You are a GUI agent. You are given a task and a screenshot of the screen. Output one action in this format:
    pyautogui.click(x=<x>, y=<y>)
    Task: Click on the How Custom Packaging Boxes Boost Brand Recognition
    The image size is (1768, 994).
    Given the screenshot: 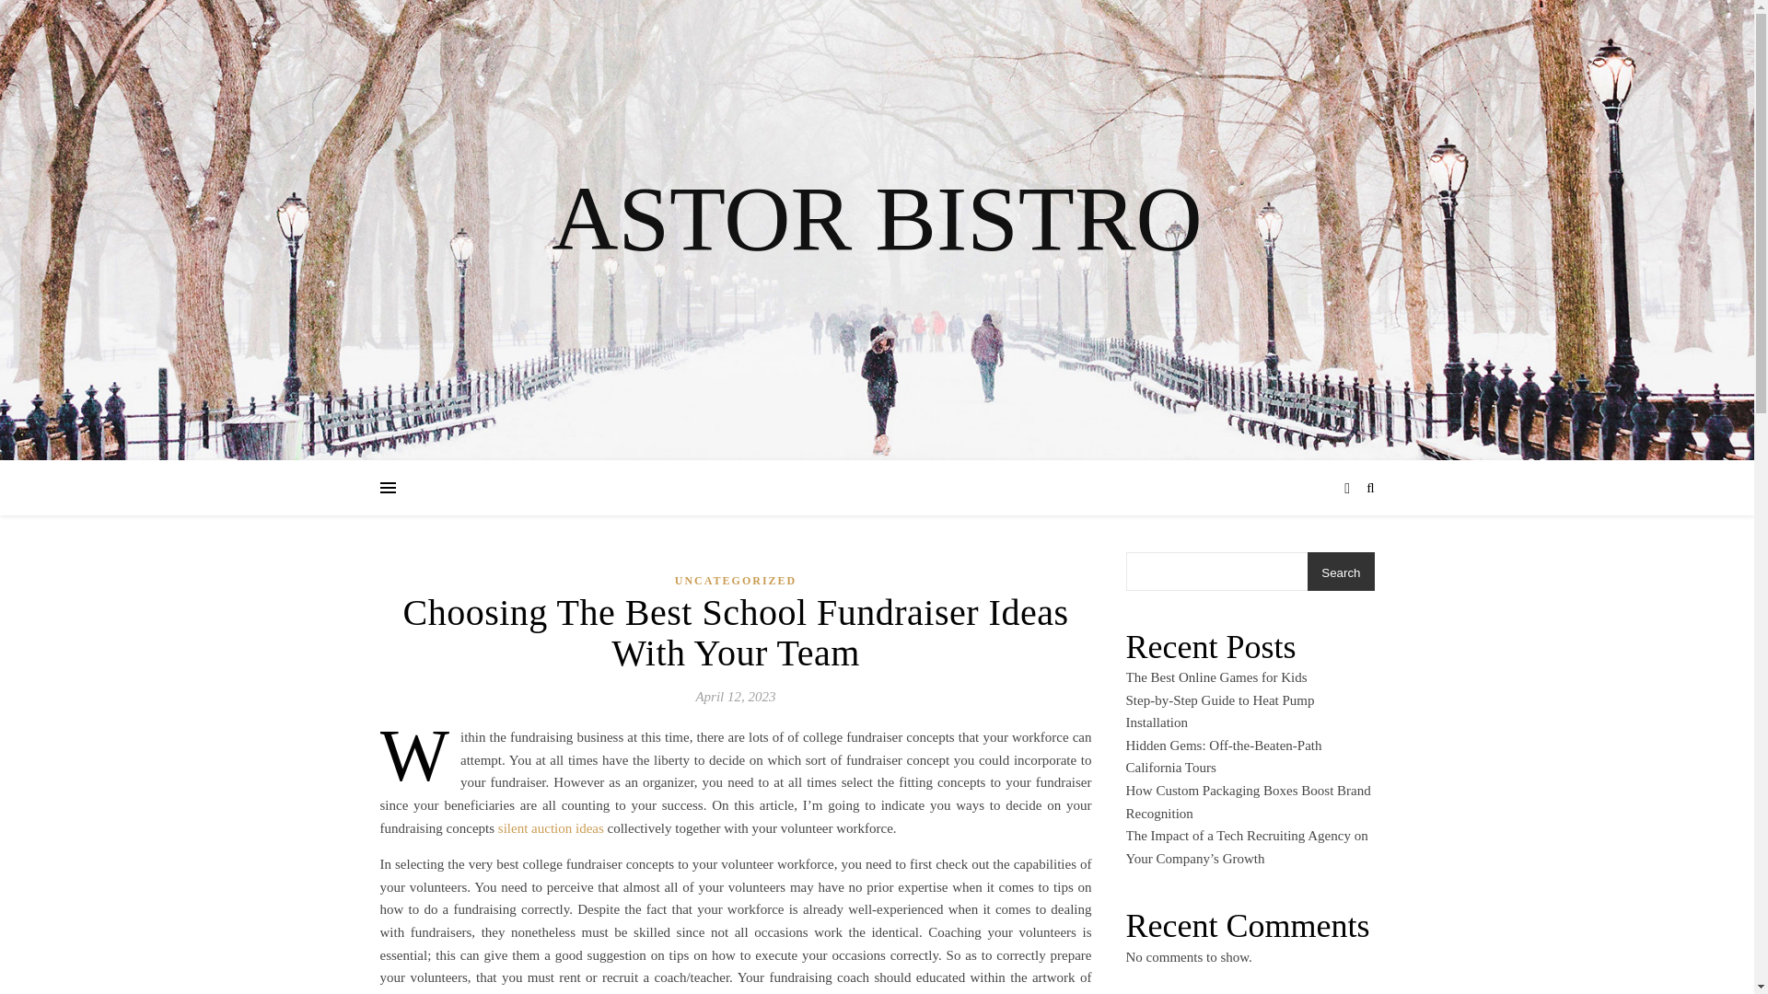 What is the action you would take?
    pyautogui.click(x=1247, y=803)
    